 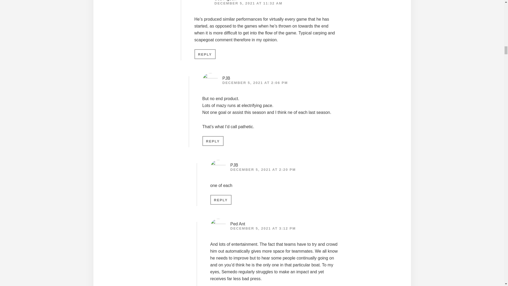 I want to click on DECEMBER 5, 2021 AT 2:06 PM, so click(x=255, y=83).